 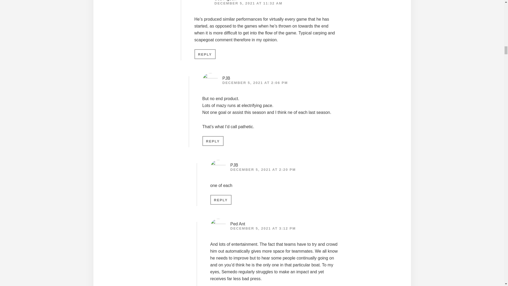 I want to click on DECEMBER 5, 2021 AT 2:06 PM, so click(x=255, y=83).